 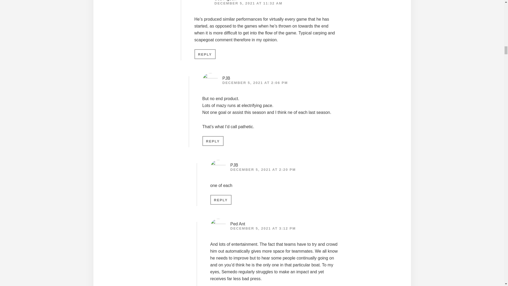 I want to click on DECEMBER 5, 2021 AT 2:06 PM, so click(x=255, y=83).